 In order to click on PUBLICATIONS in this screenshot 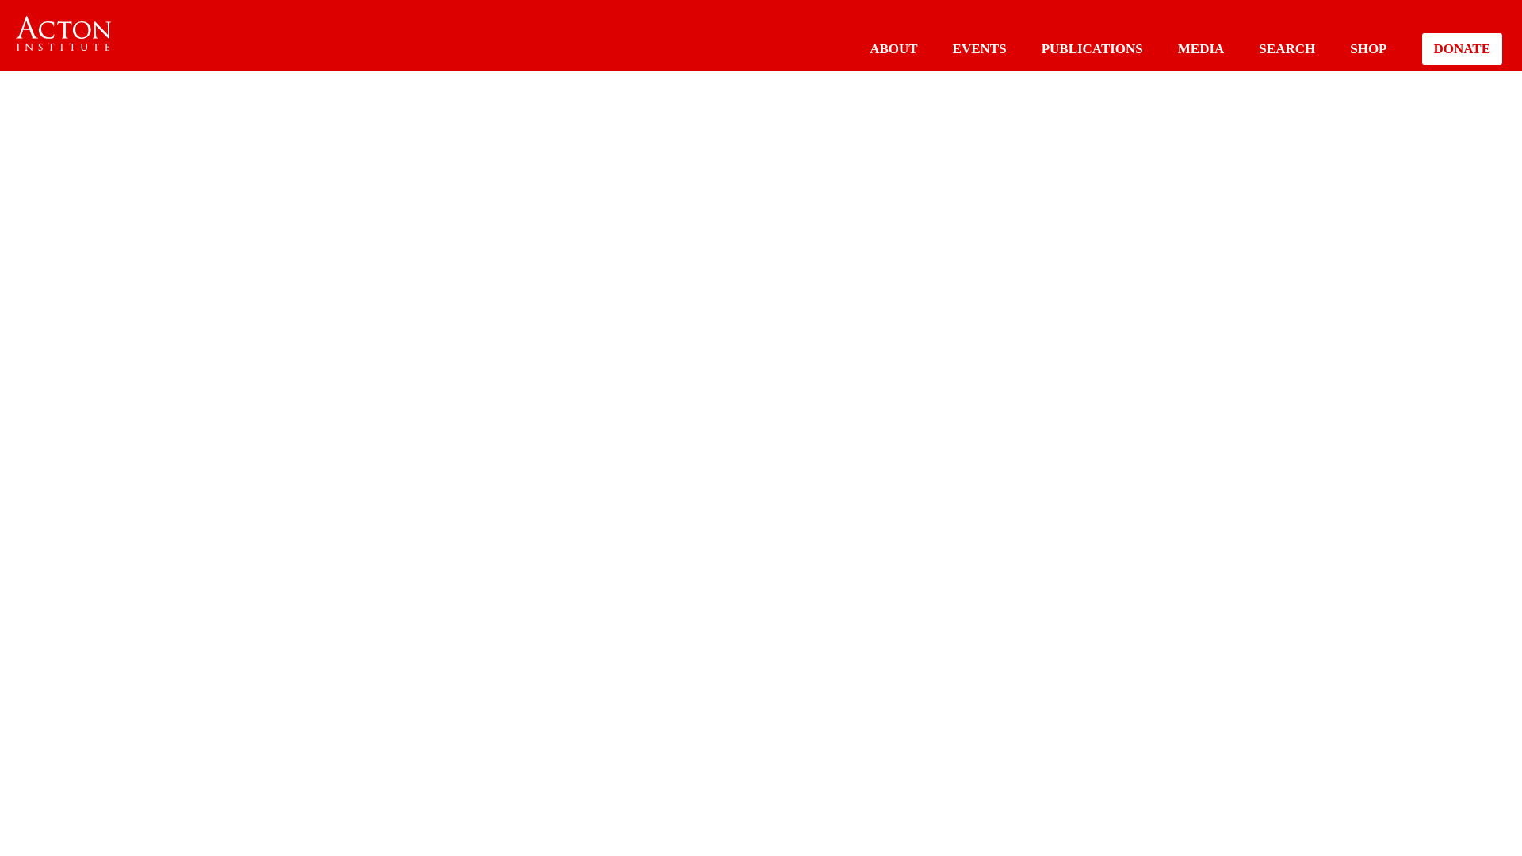, I will do `click(1092, 48)`.